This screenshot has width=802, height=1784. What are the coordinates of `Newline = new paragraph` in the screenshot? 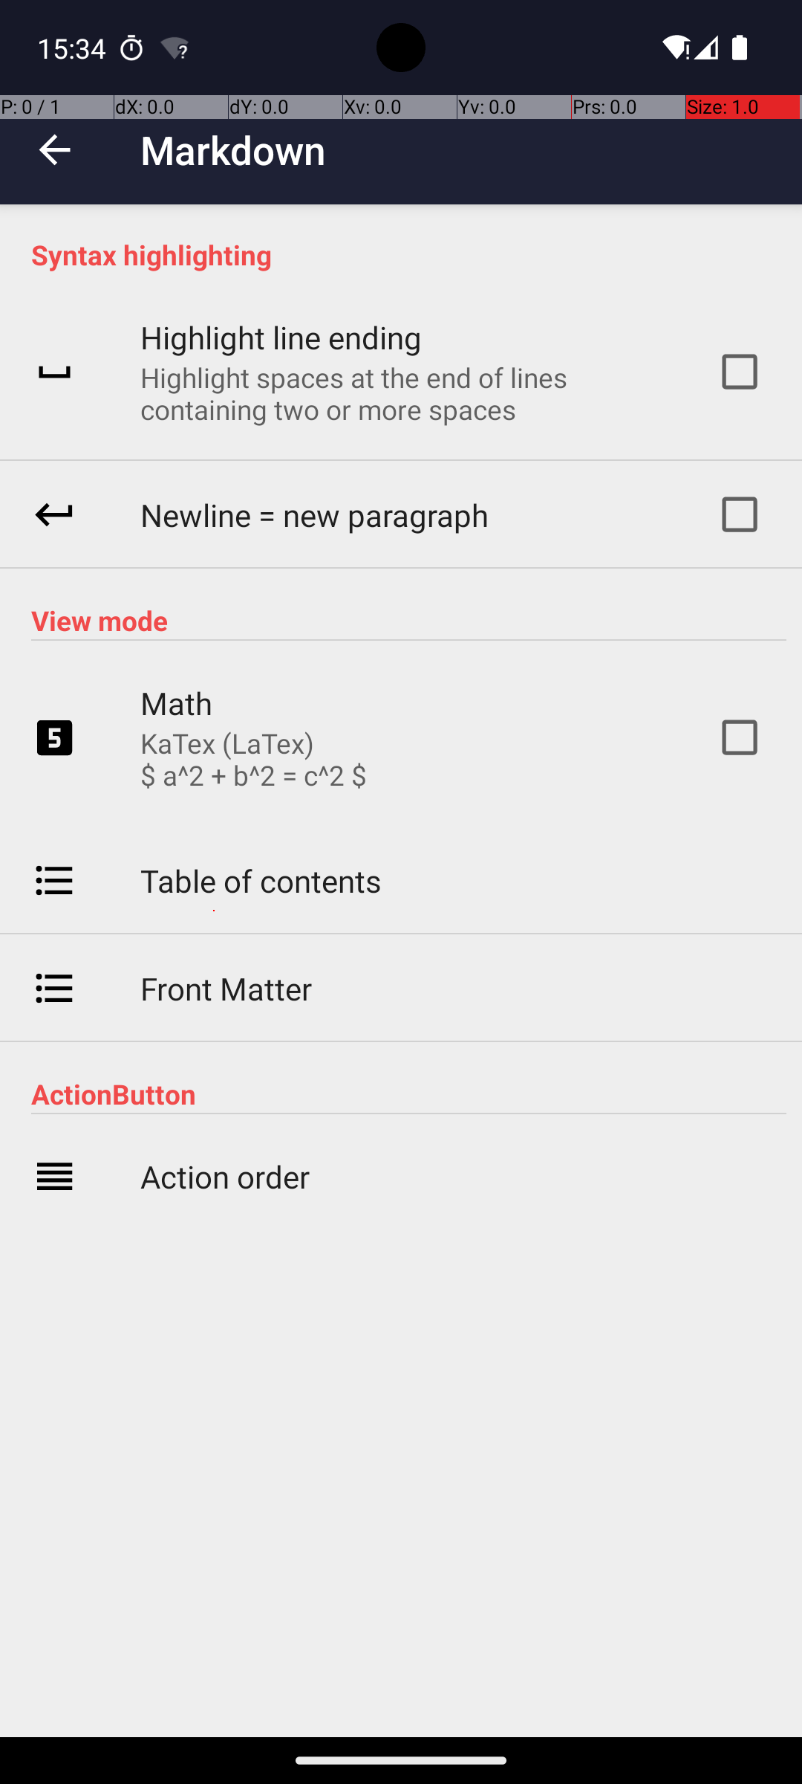 It's located at (315, 514).